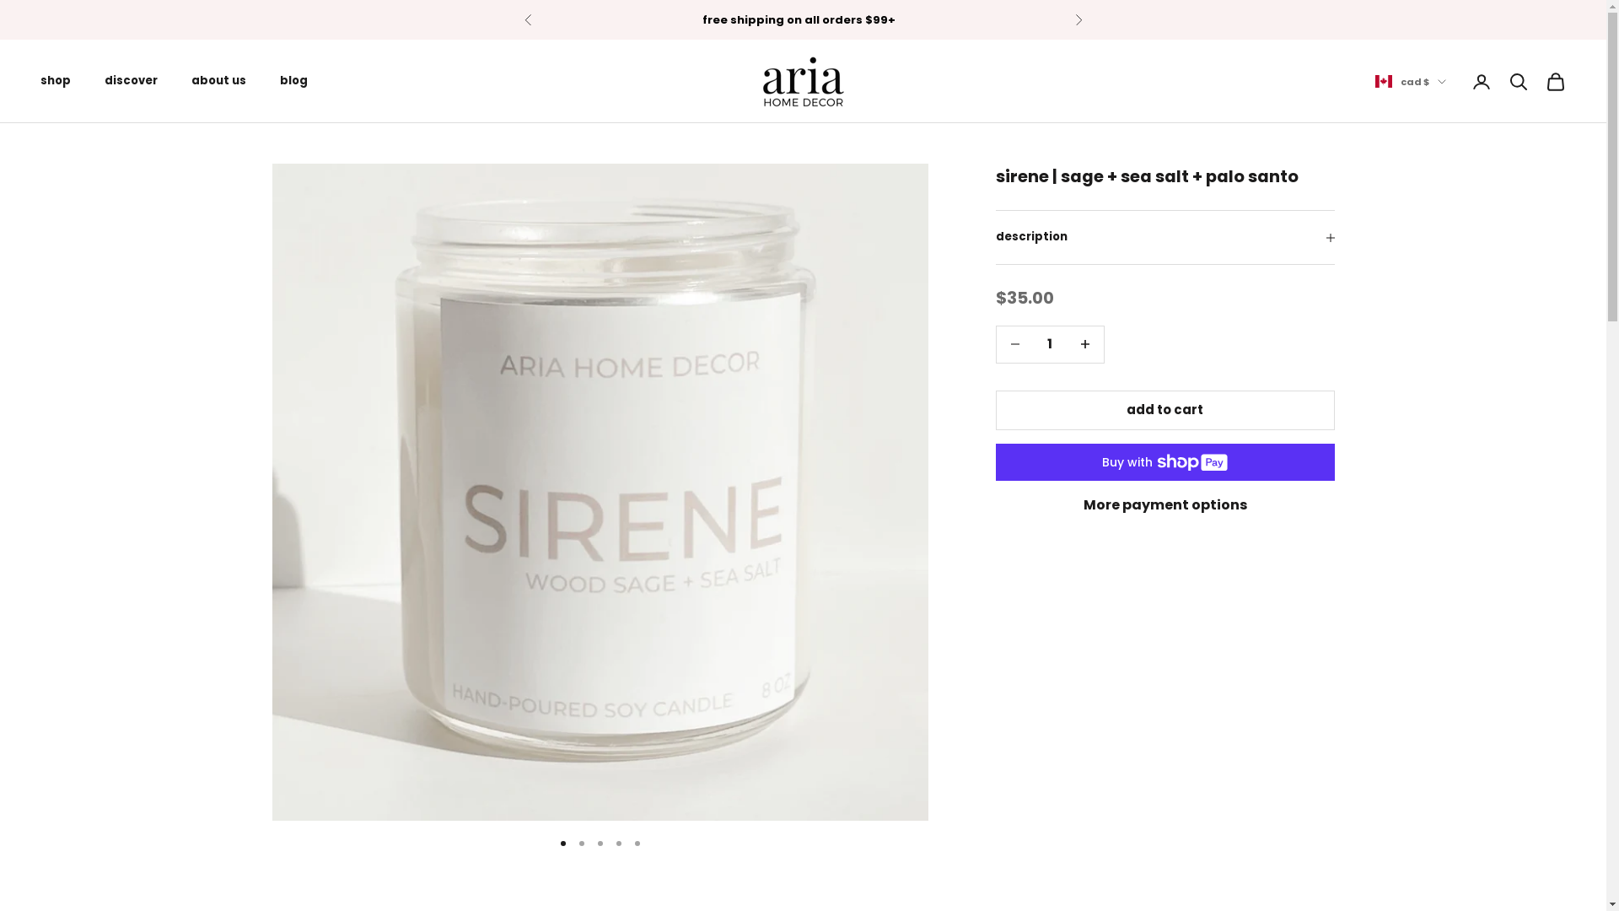  I want to click on Go to item 5, so click(637, 844).